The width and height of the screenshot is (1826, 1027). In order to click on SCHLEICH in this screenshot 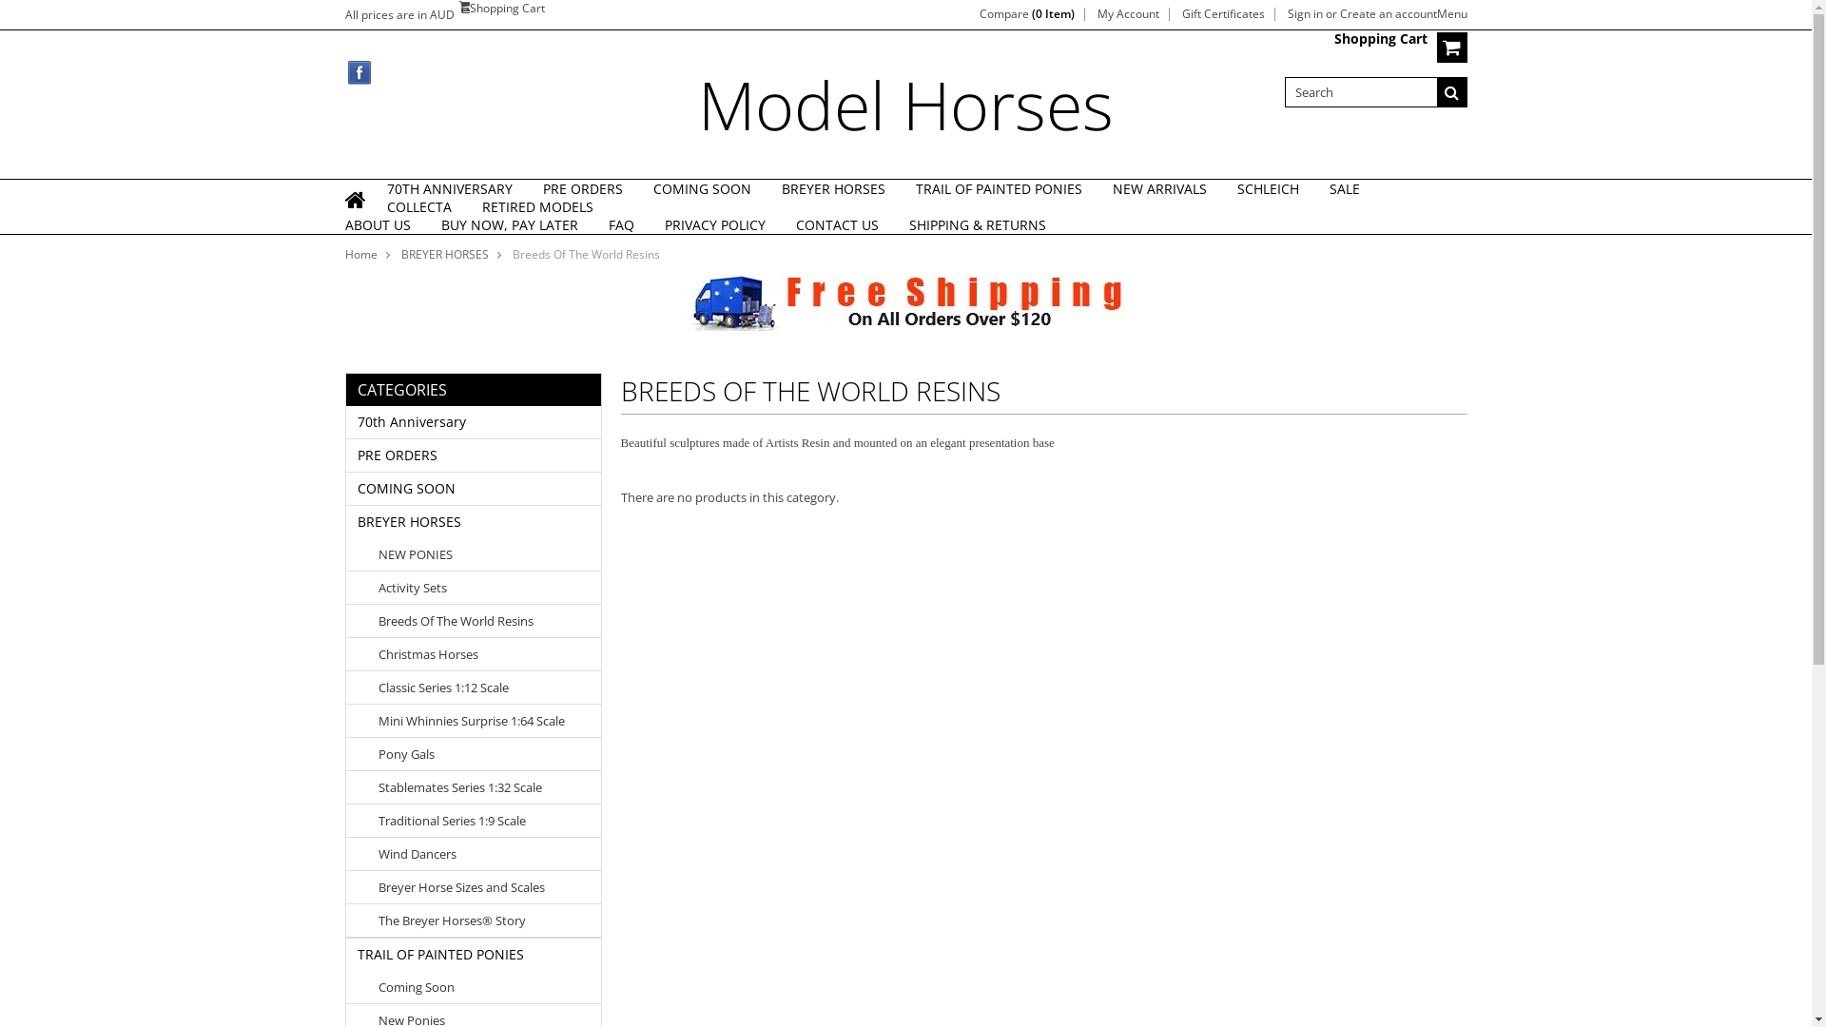, I will do `click(1267, 188)`.